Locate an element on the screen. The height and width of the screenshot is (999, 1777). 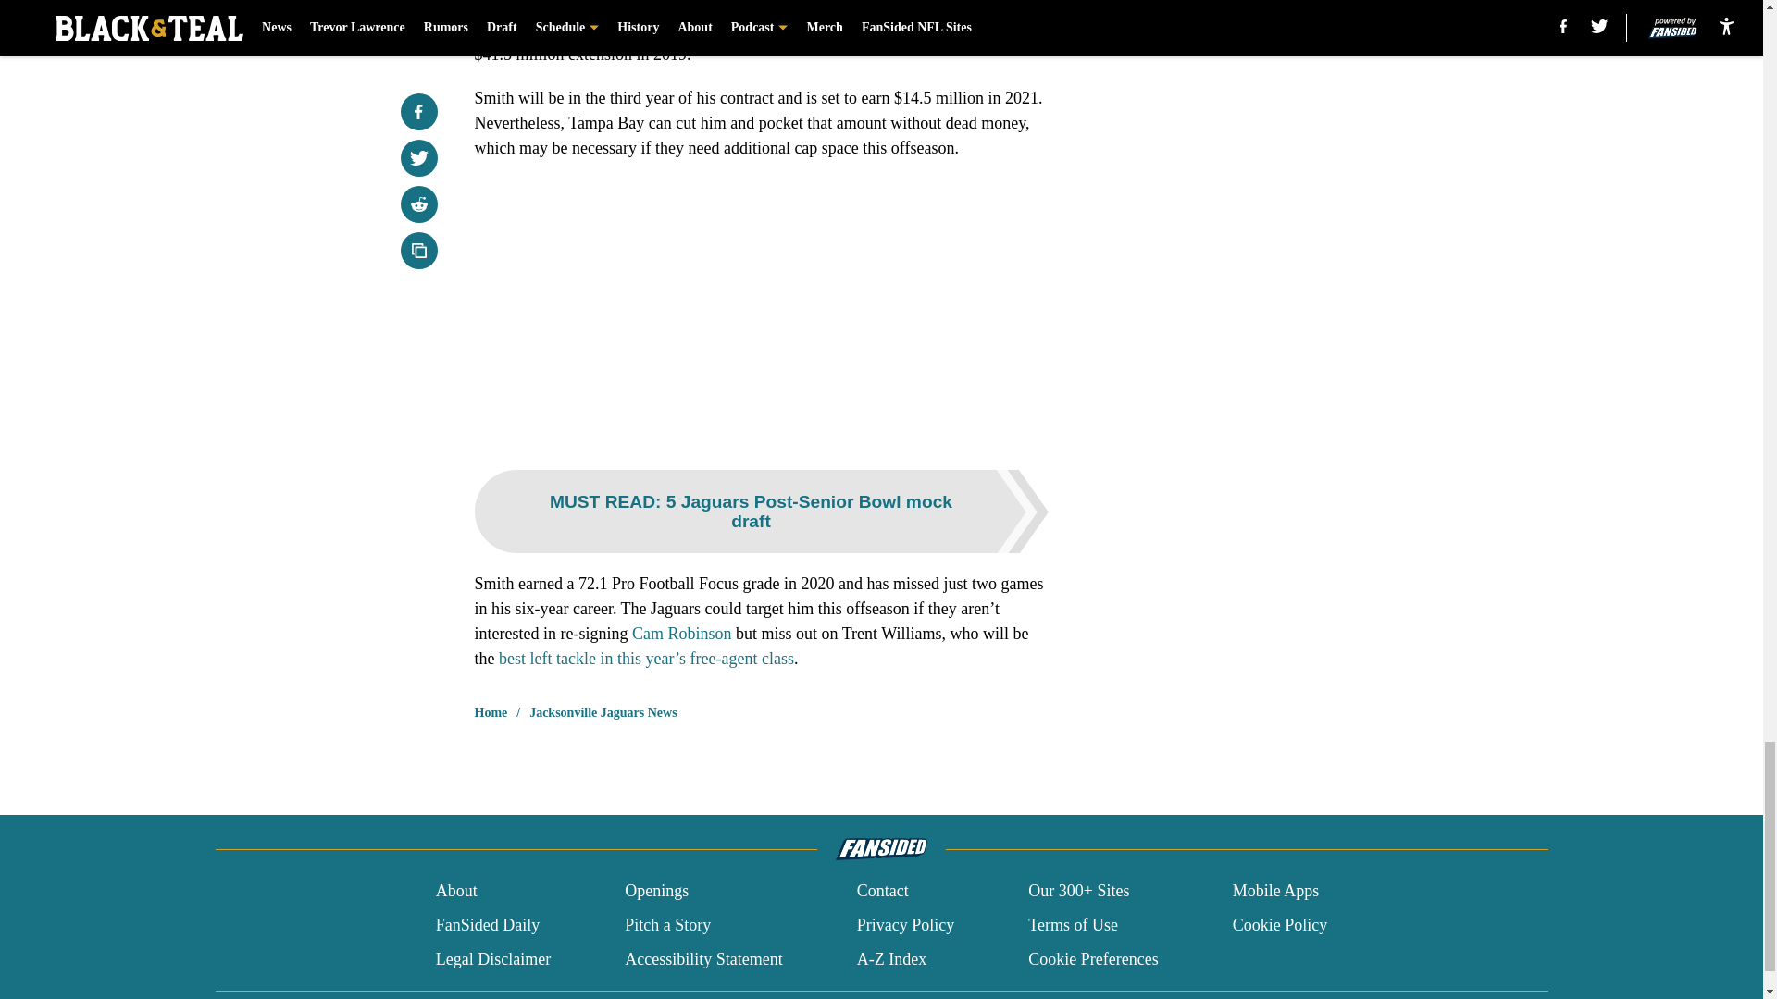
Privacy Policy is located at coordinates (905, 925).